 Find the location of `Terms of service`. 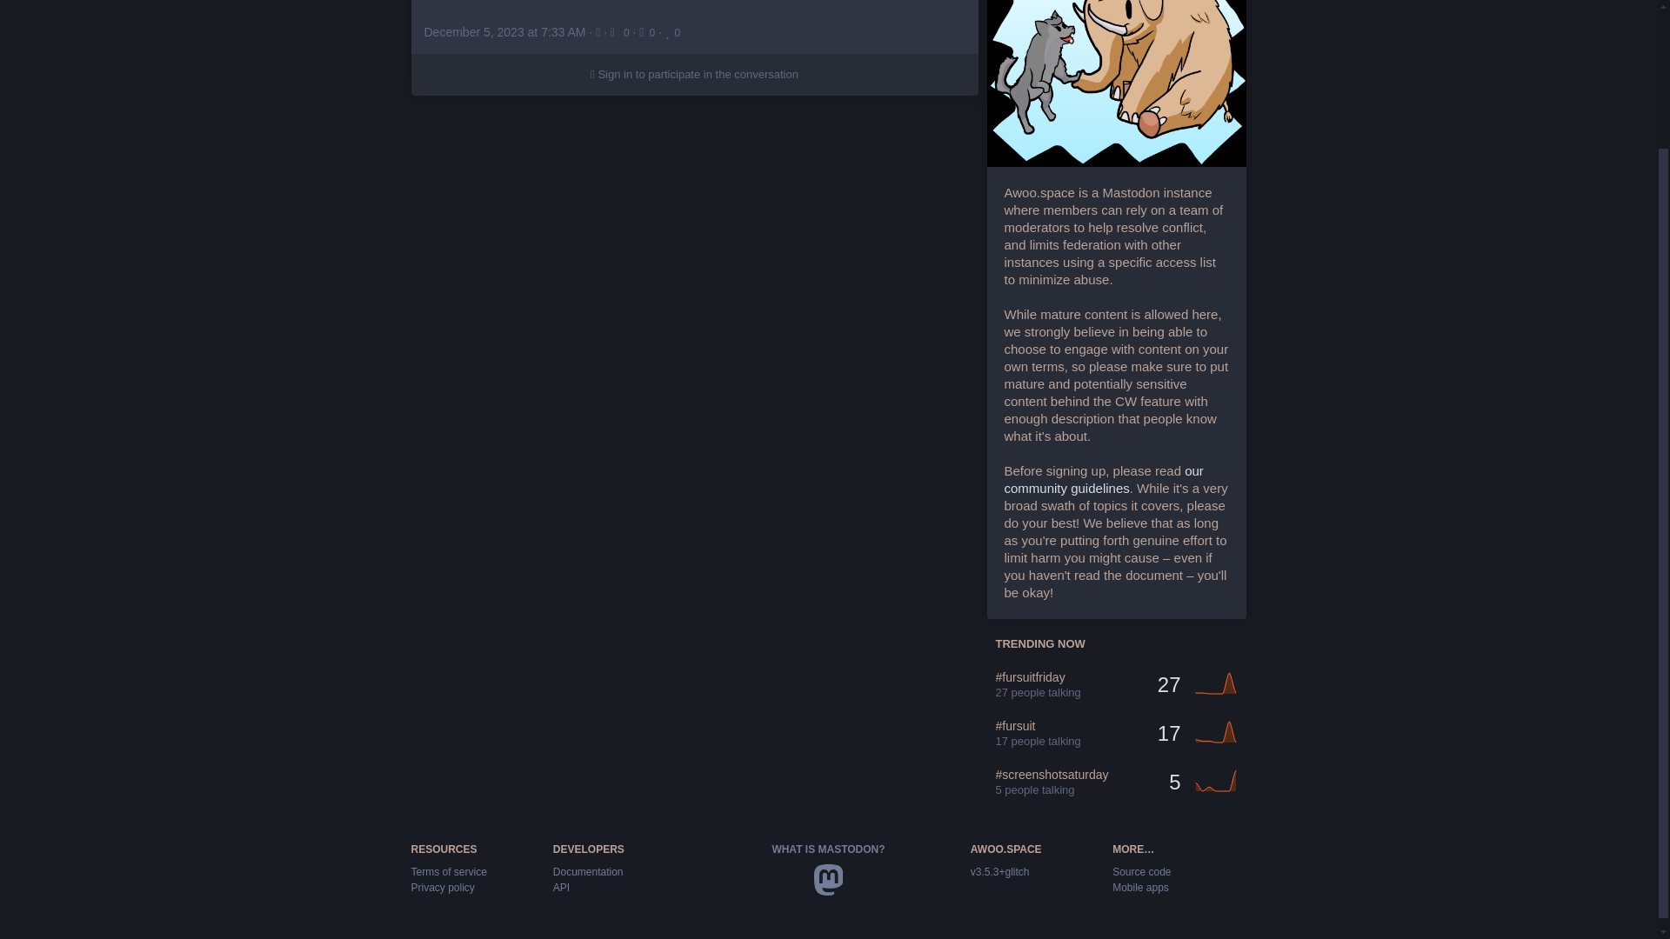

Terms of service is located at coordinates (448, 871).